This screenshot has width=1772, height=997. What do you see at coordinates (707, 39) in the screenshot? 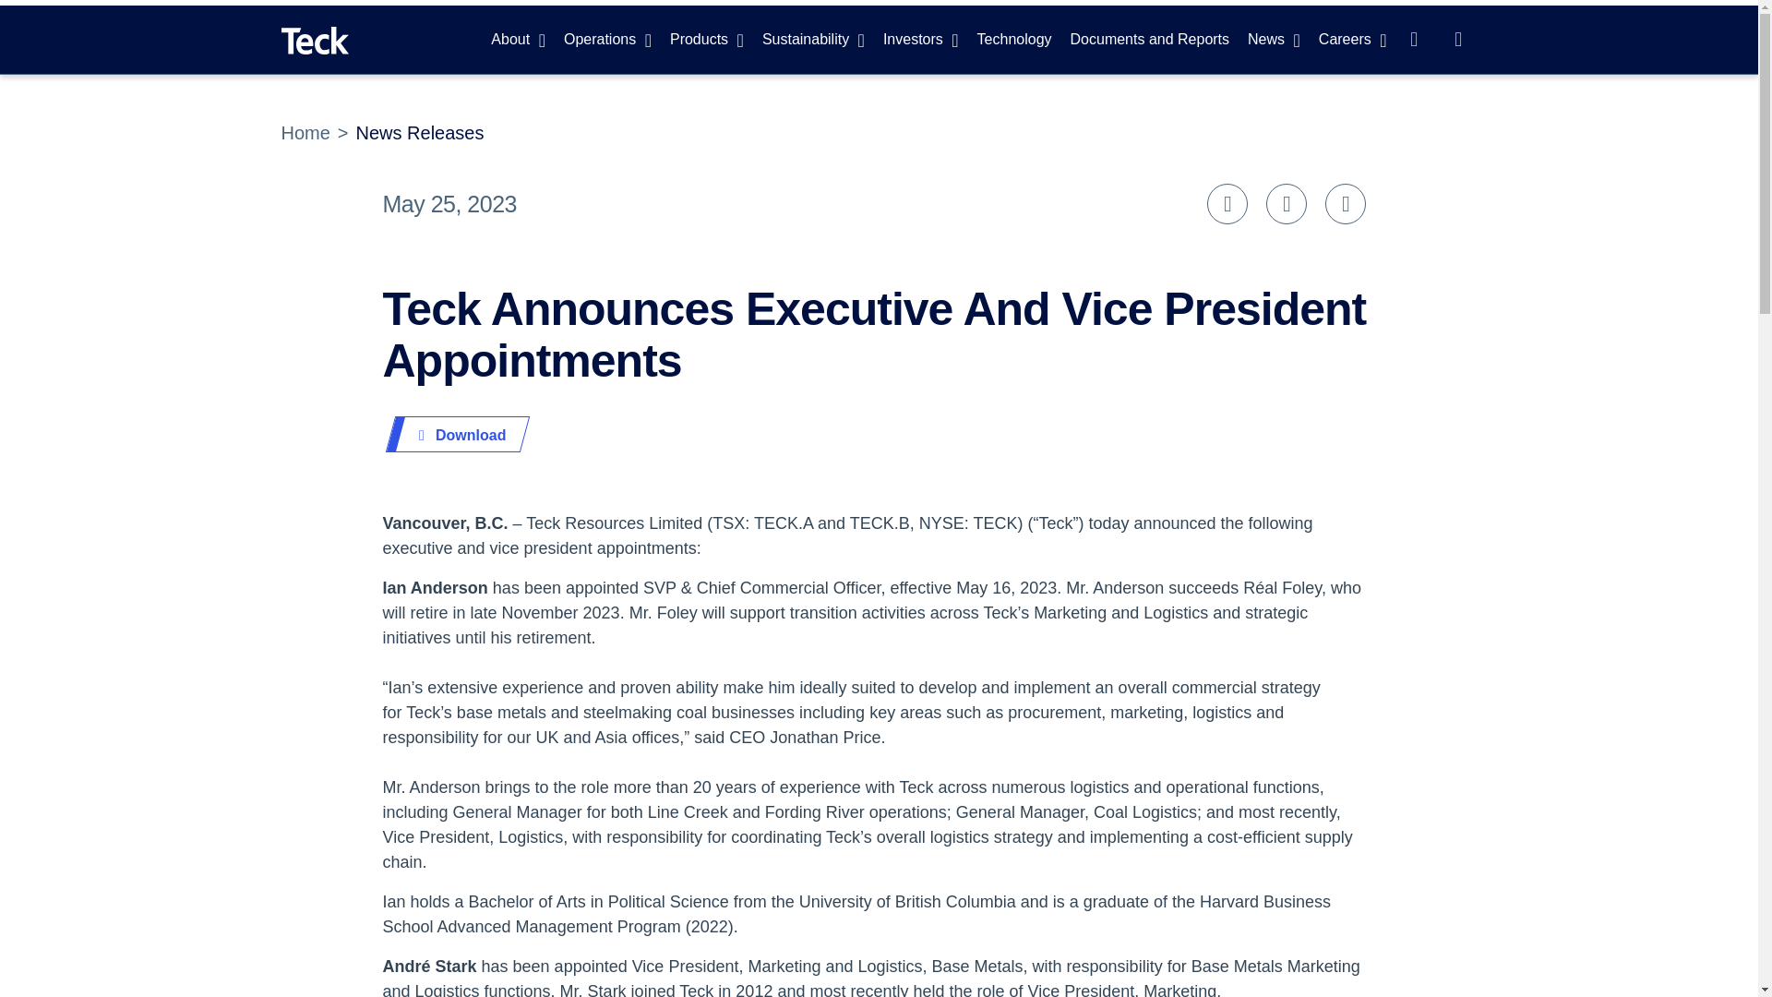
I see `Products` at bounding box center [707, 39].